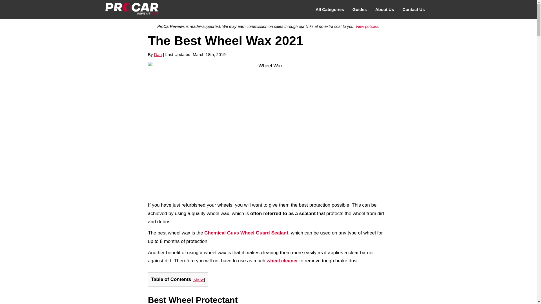 This screenshot has height=304, width=541. Describe the element at coordinates (158, 54) in the screenshot. I see `Posts by Dan` at that location.